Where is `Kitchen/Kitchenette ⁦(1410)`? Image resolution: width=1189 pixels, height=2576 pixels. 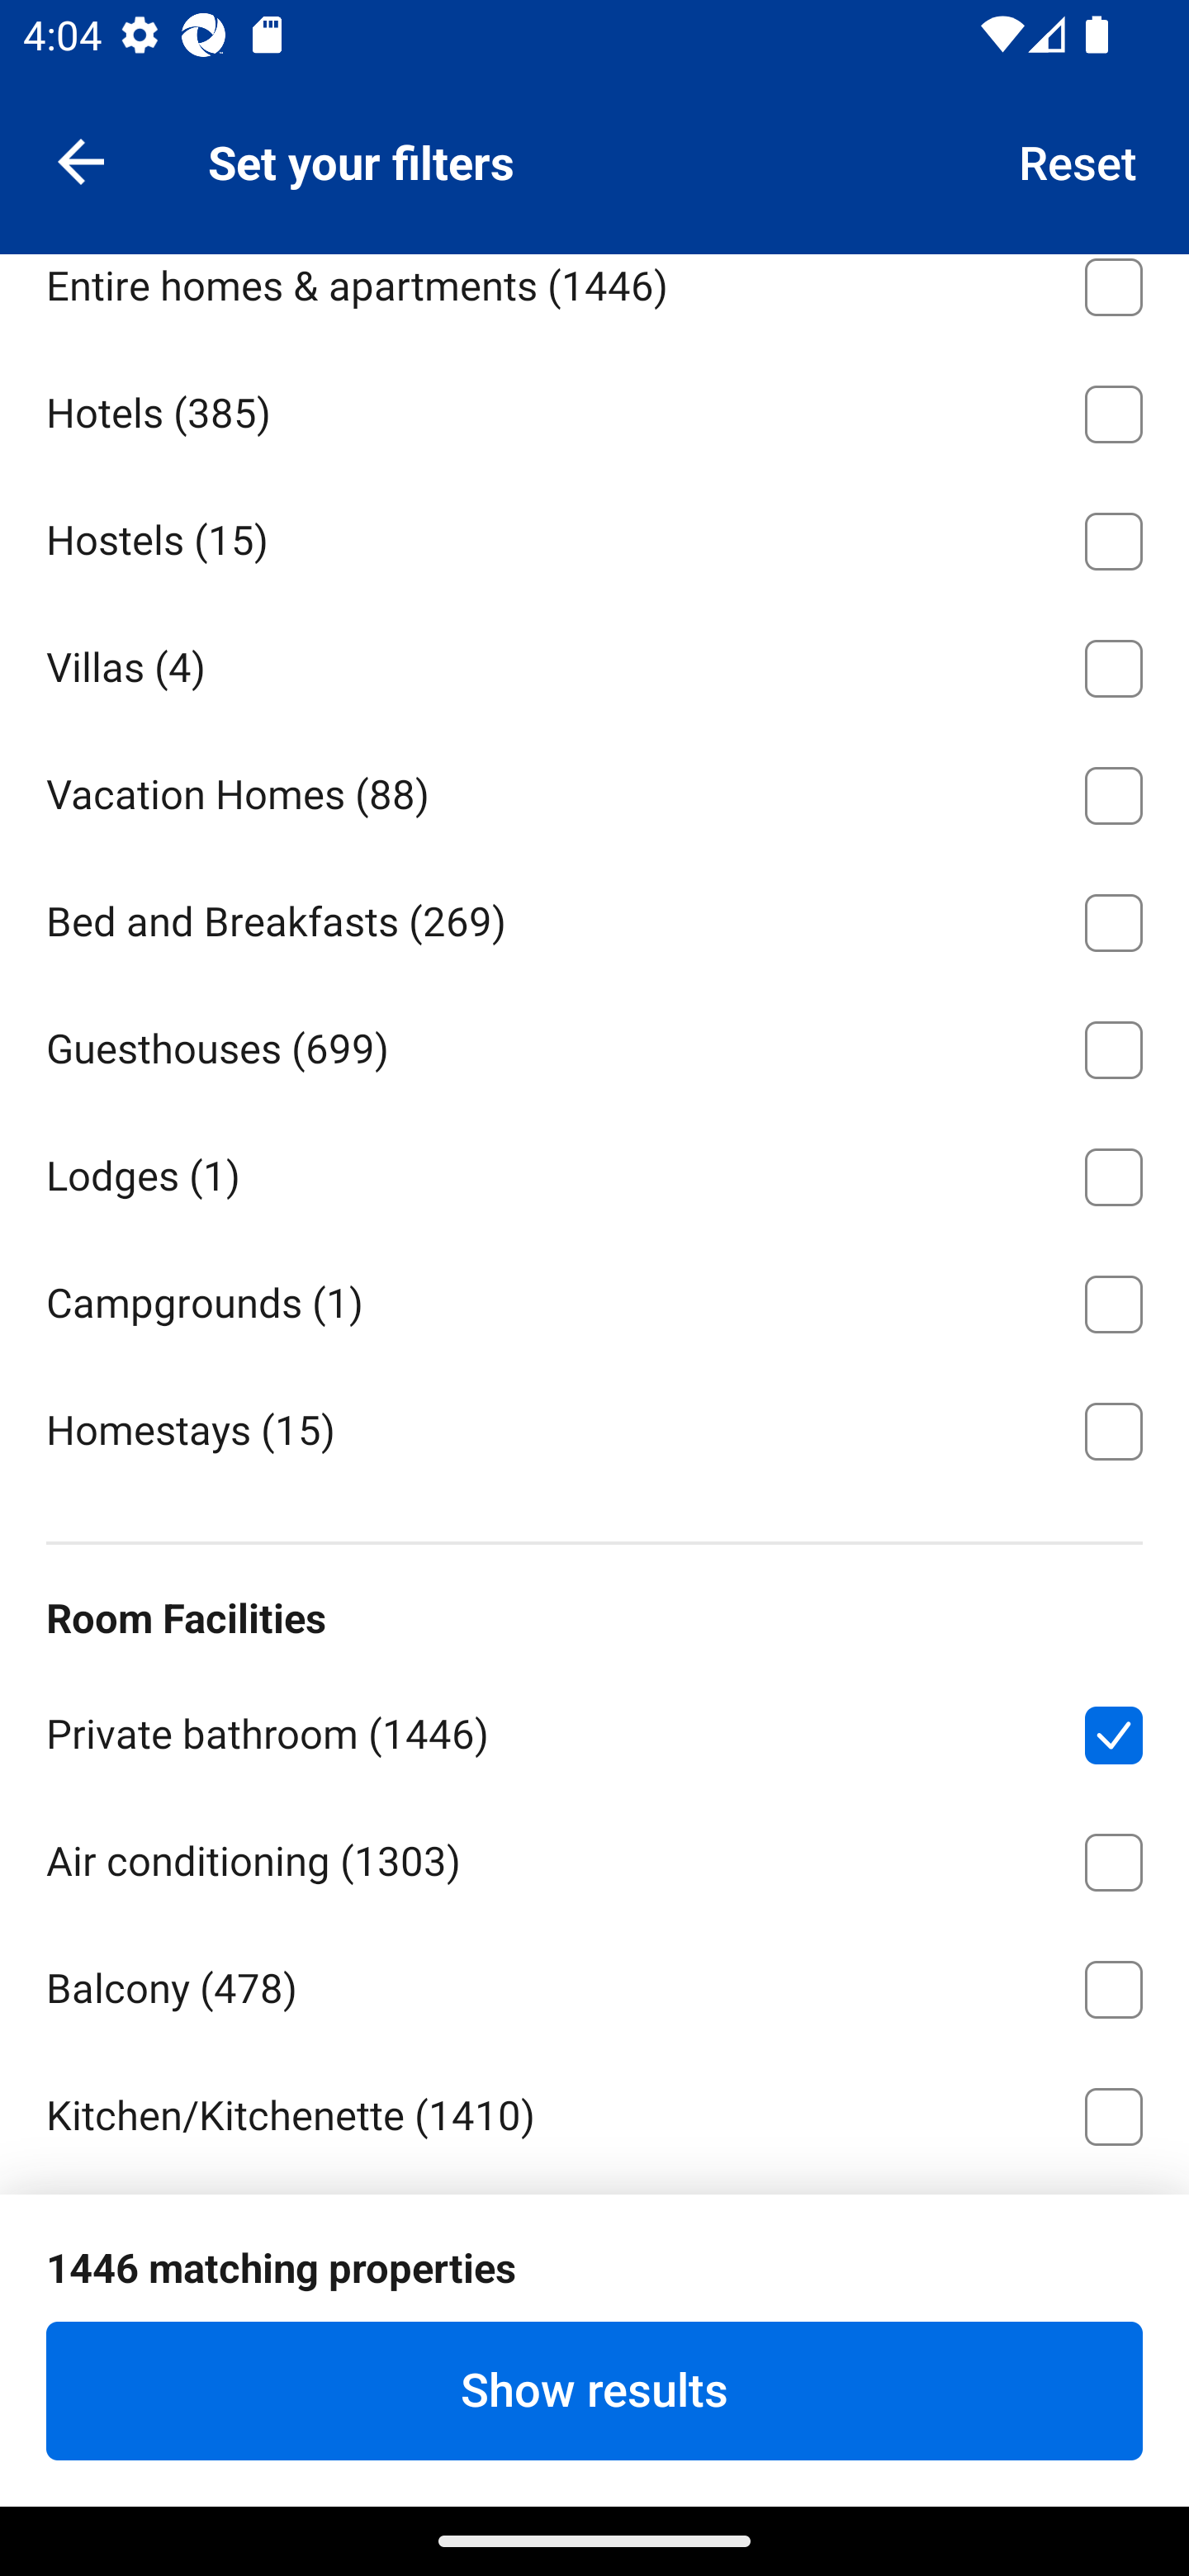 Kitchen/Kitchenette ⁦(1410) is located at coordinates (594, 2110).